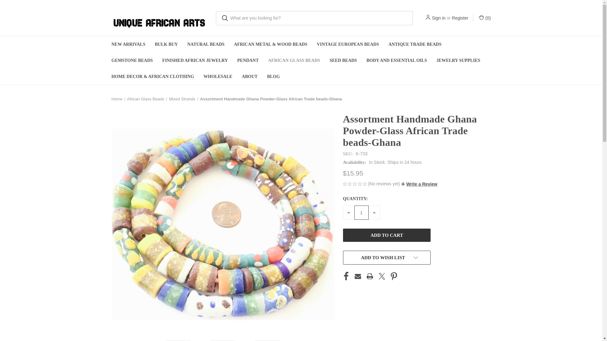  Describe the element at coordinates (361, 212) in the screenshot. I see `1` at that location.